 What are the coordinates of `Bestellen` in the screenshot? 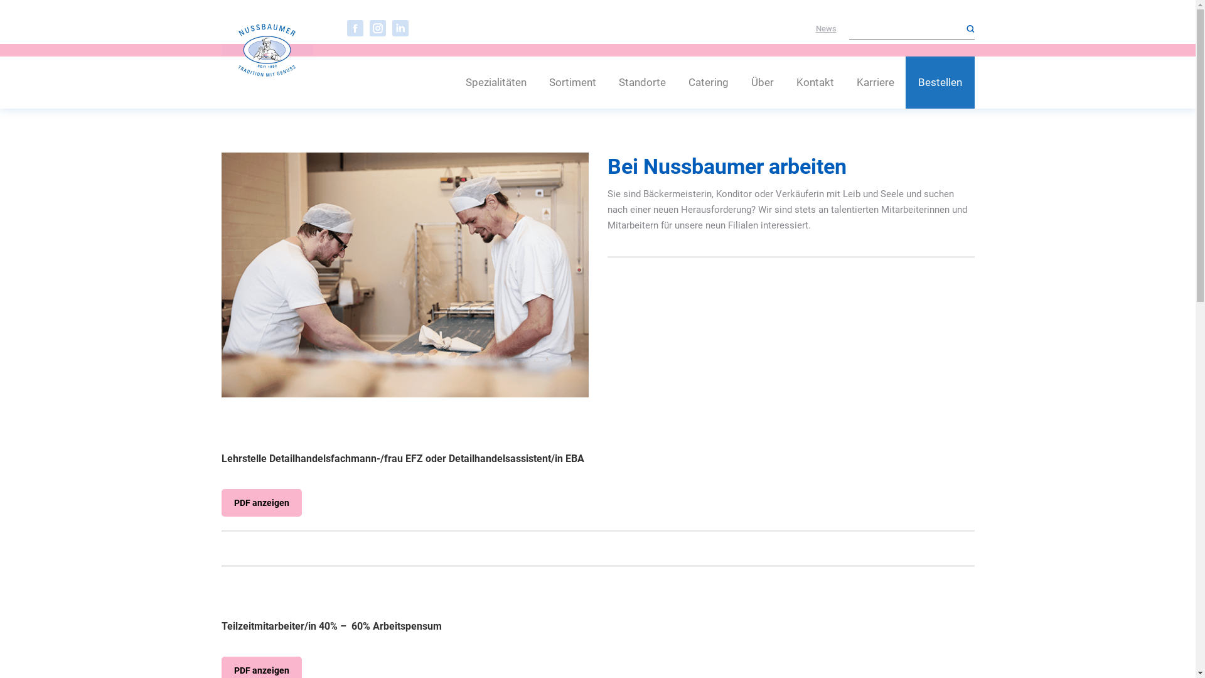 It's located at (940, 83).